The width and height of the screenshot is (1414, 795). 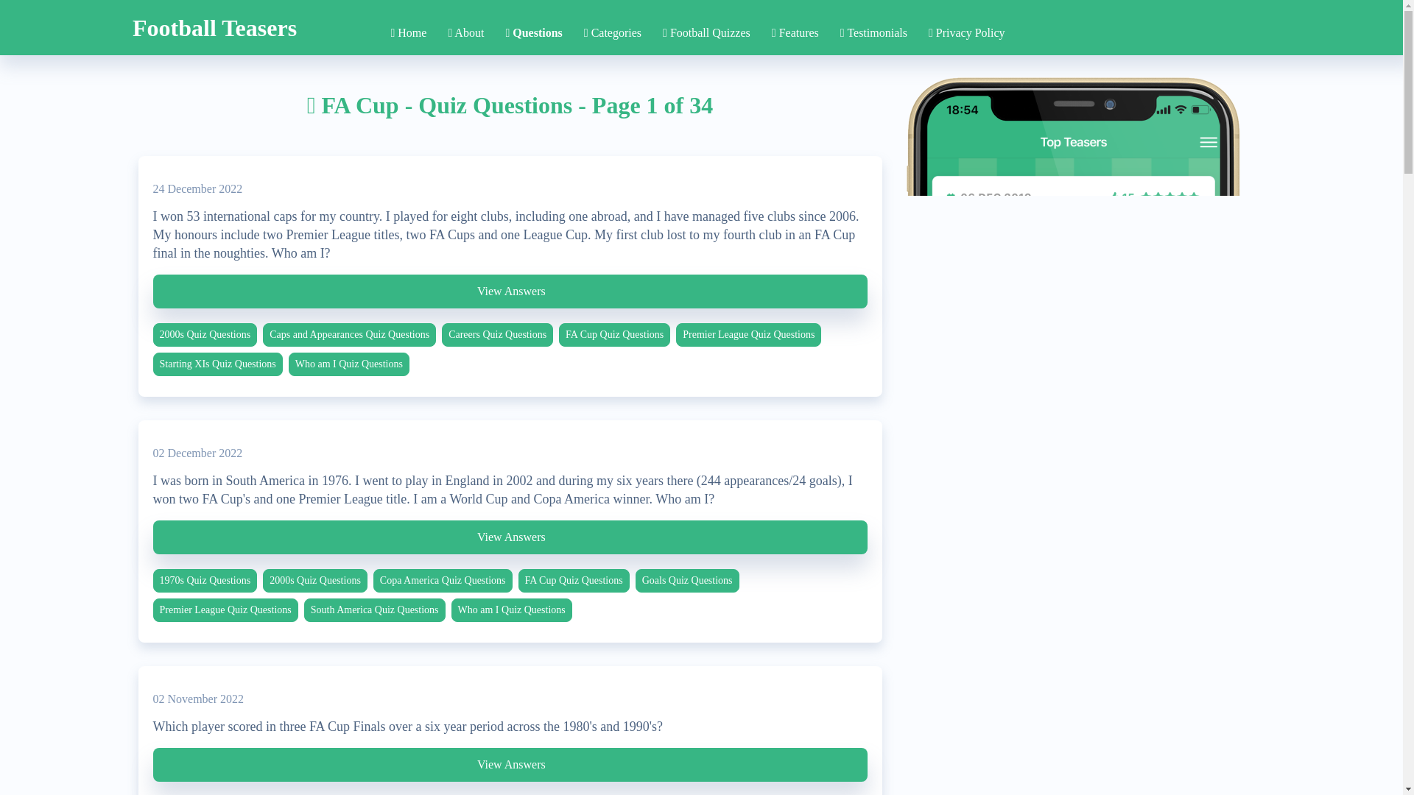 I want to click on Football Teasers, so click(x=215, y=21).